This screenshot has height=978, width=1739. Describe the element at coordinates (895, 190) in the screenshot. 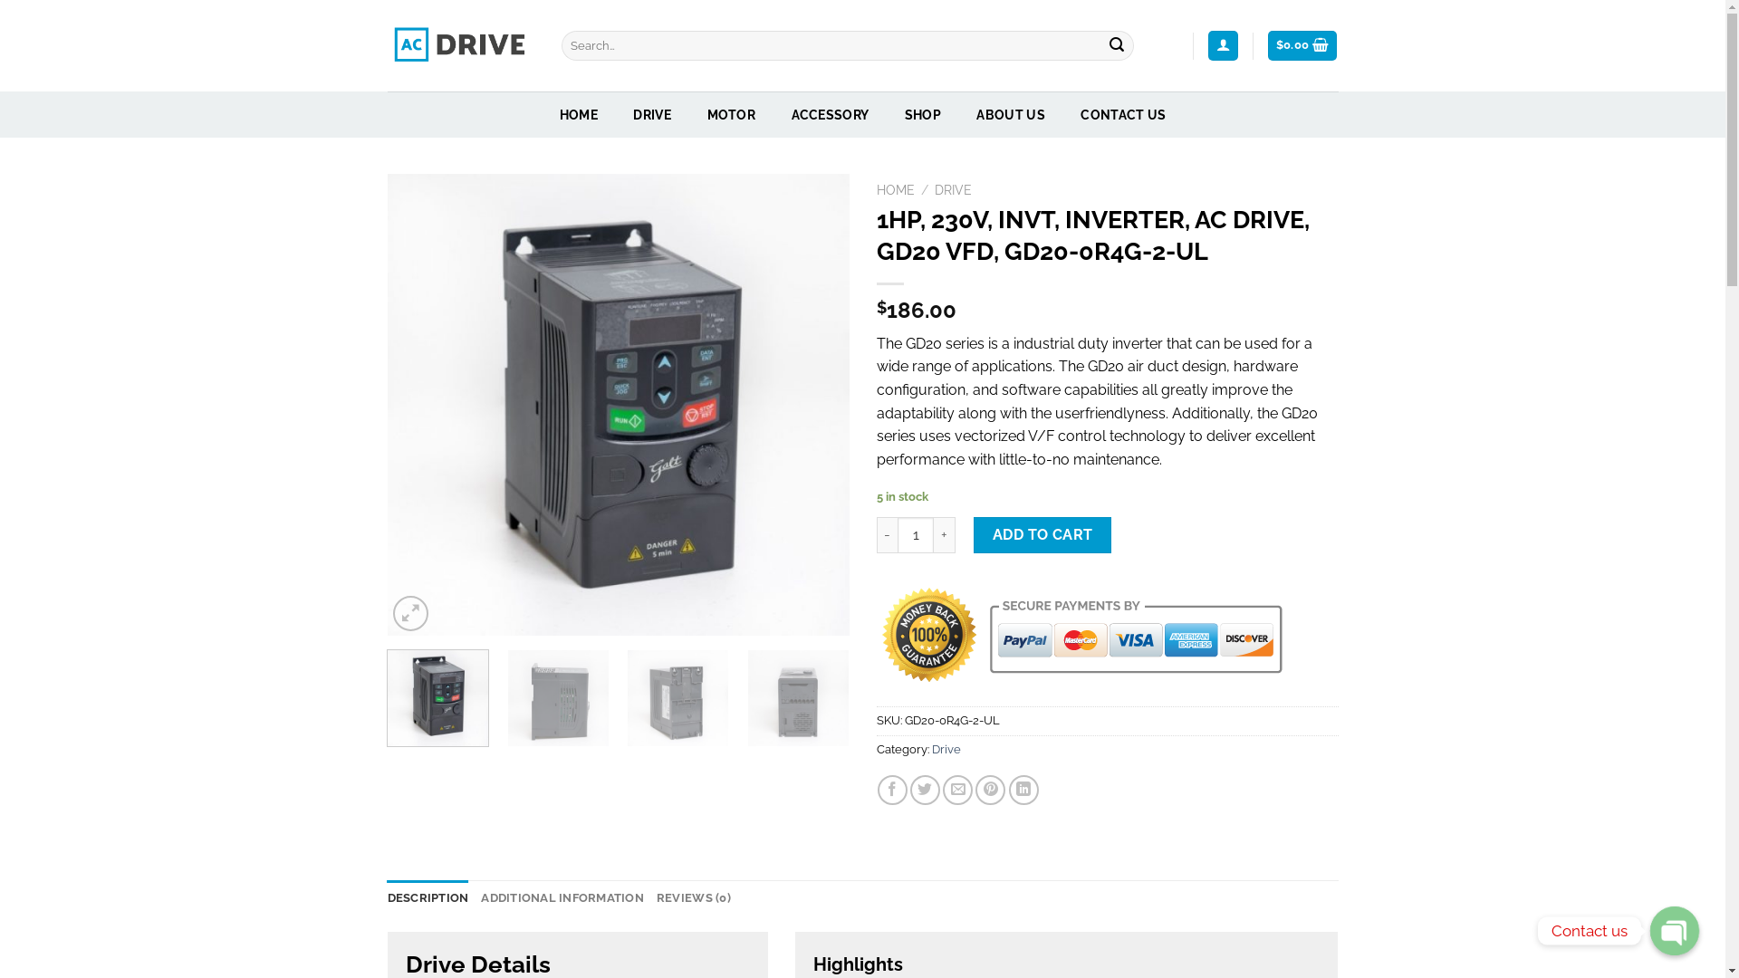

I see `HOME` at that location.